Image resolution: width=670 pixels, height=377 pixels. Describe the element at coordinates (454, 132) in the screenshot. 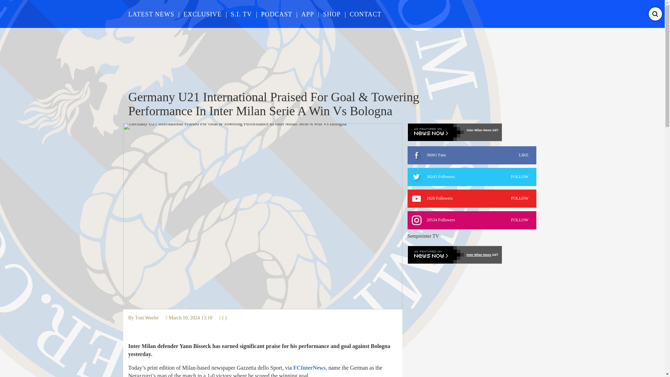

I see `S.I. TV` at that location.